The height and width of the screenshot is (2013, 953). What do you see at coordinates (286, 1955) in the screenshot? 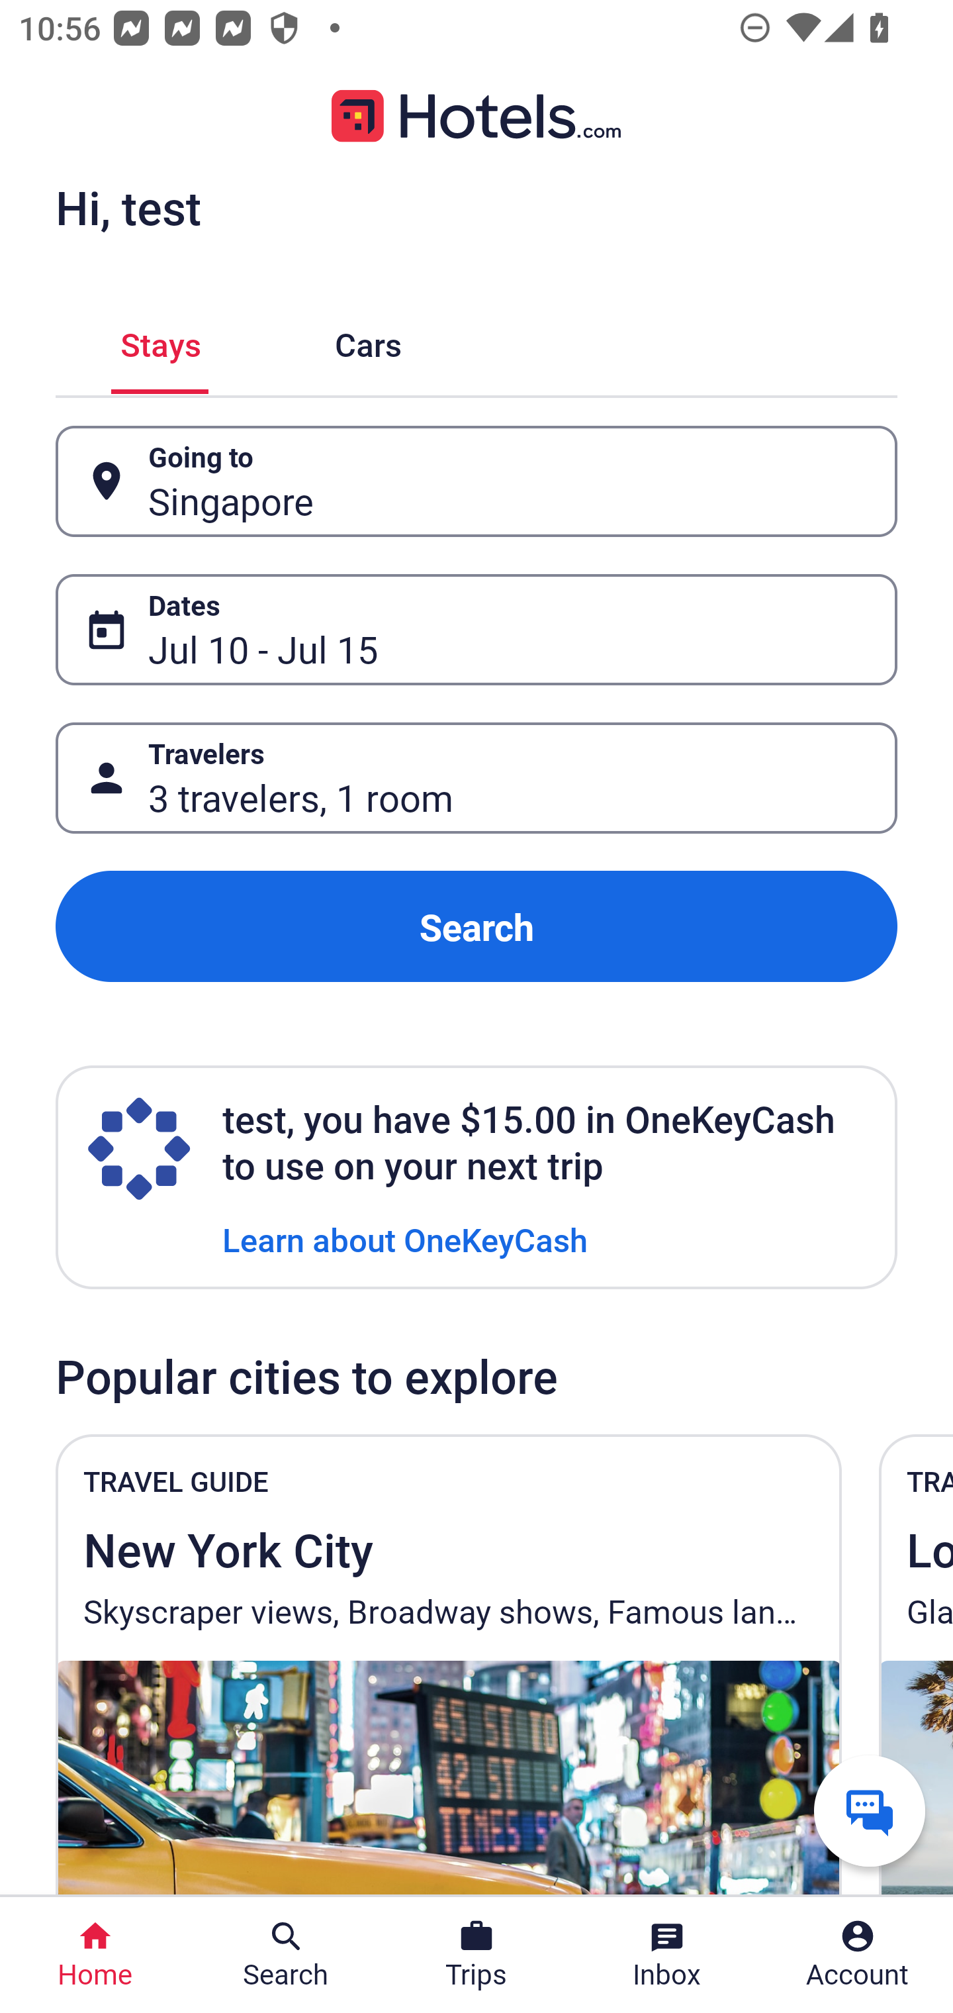
I see `Search Search Button` at bounding box center [286, 1955].